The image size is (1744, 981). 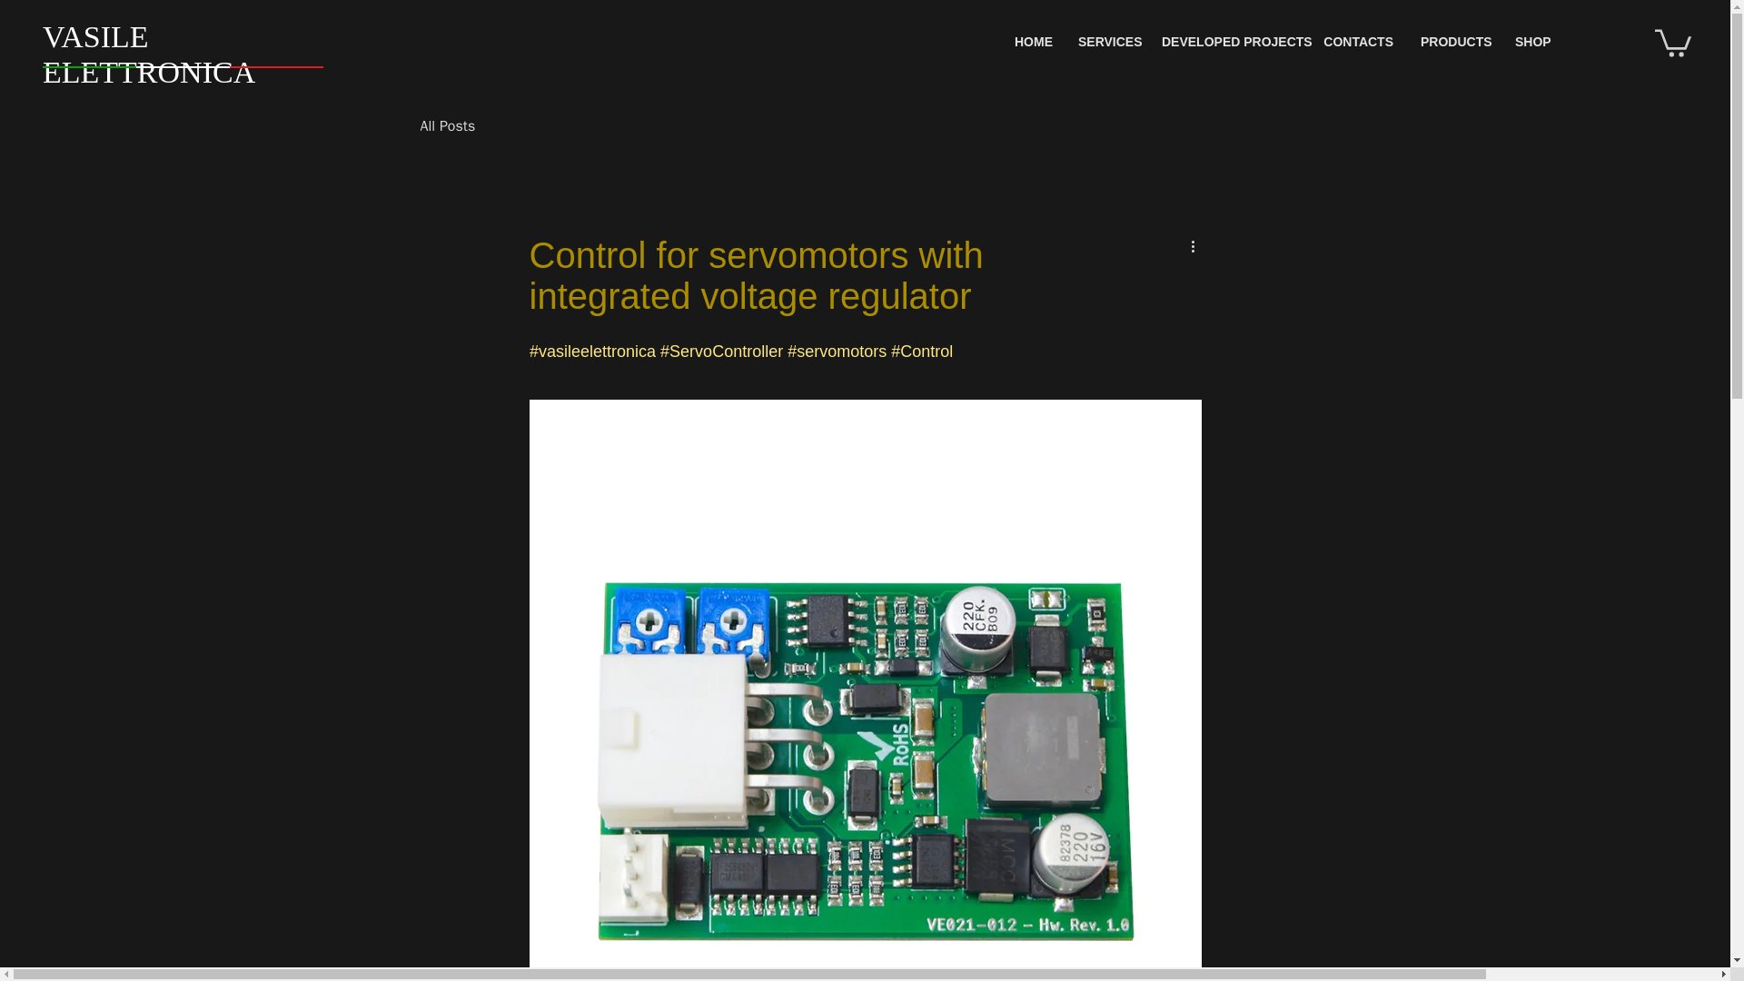 What do you see at coordinates (1531, 42) in the screenshot?
I see `SHOP` at bounding box center [1531, 42].